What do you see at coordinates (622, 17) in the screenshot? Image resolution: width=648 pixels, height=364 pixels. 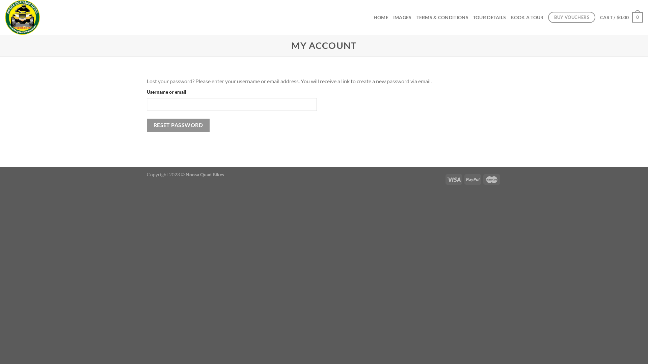 I see `CART / $0.00
0` at bounding box center [622, 17].